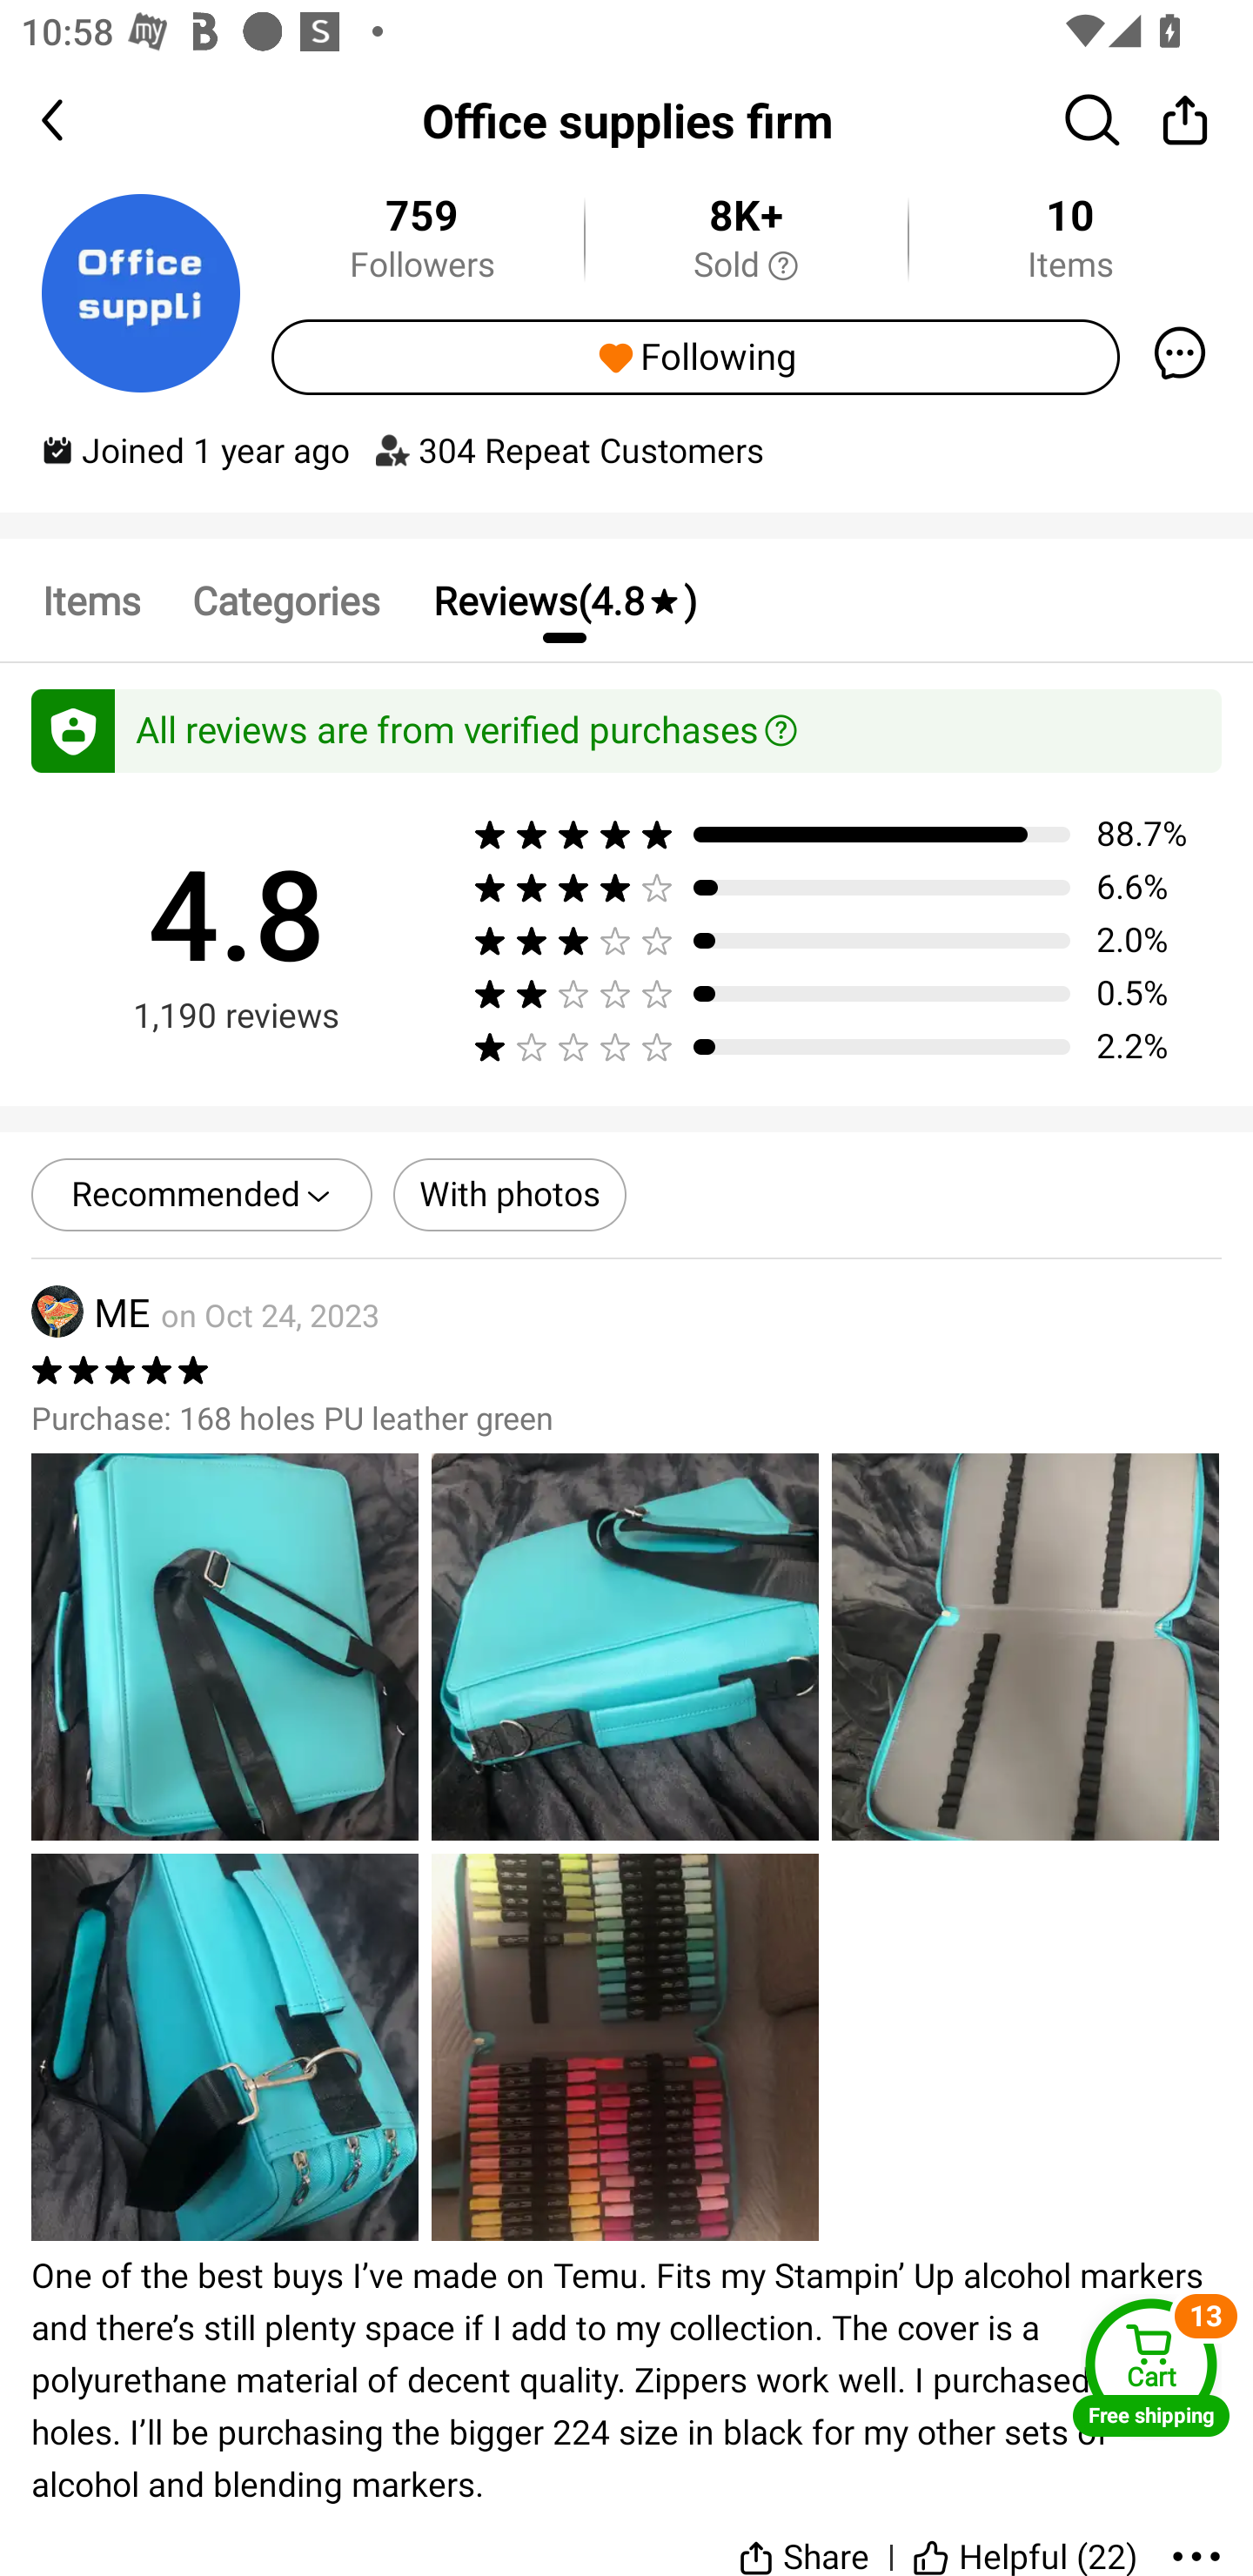  Describe the element at coordinates (626, 731) in the screenshot. I see `All reviews are from verified purchases ` at that location.